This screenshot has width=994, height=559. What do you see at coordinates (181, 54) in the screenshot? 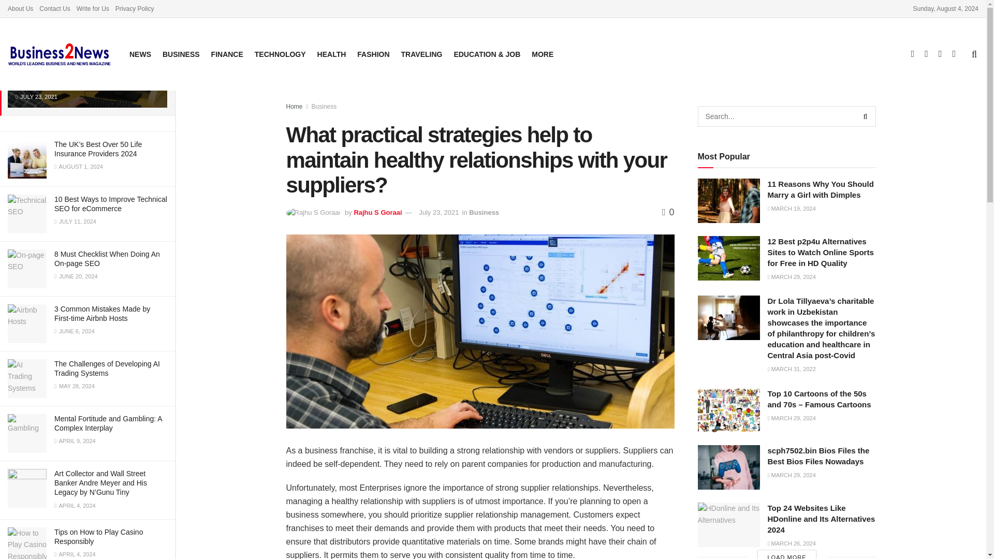
I see `BUSINESS` at bounding box center [181, 54].